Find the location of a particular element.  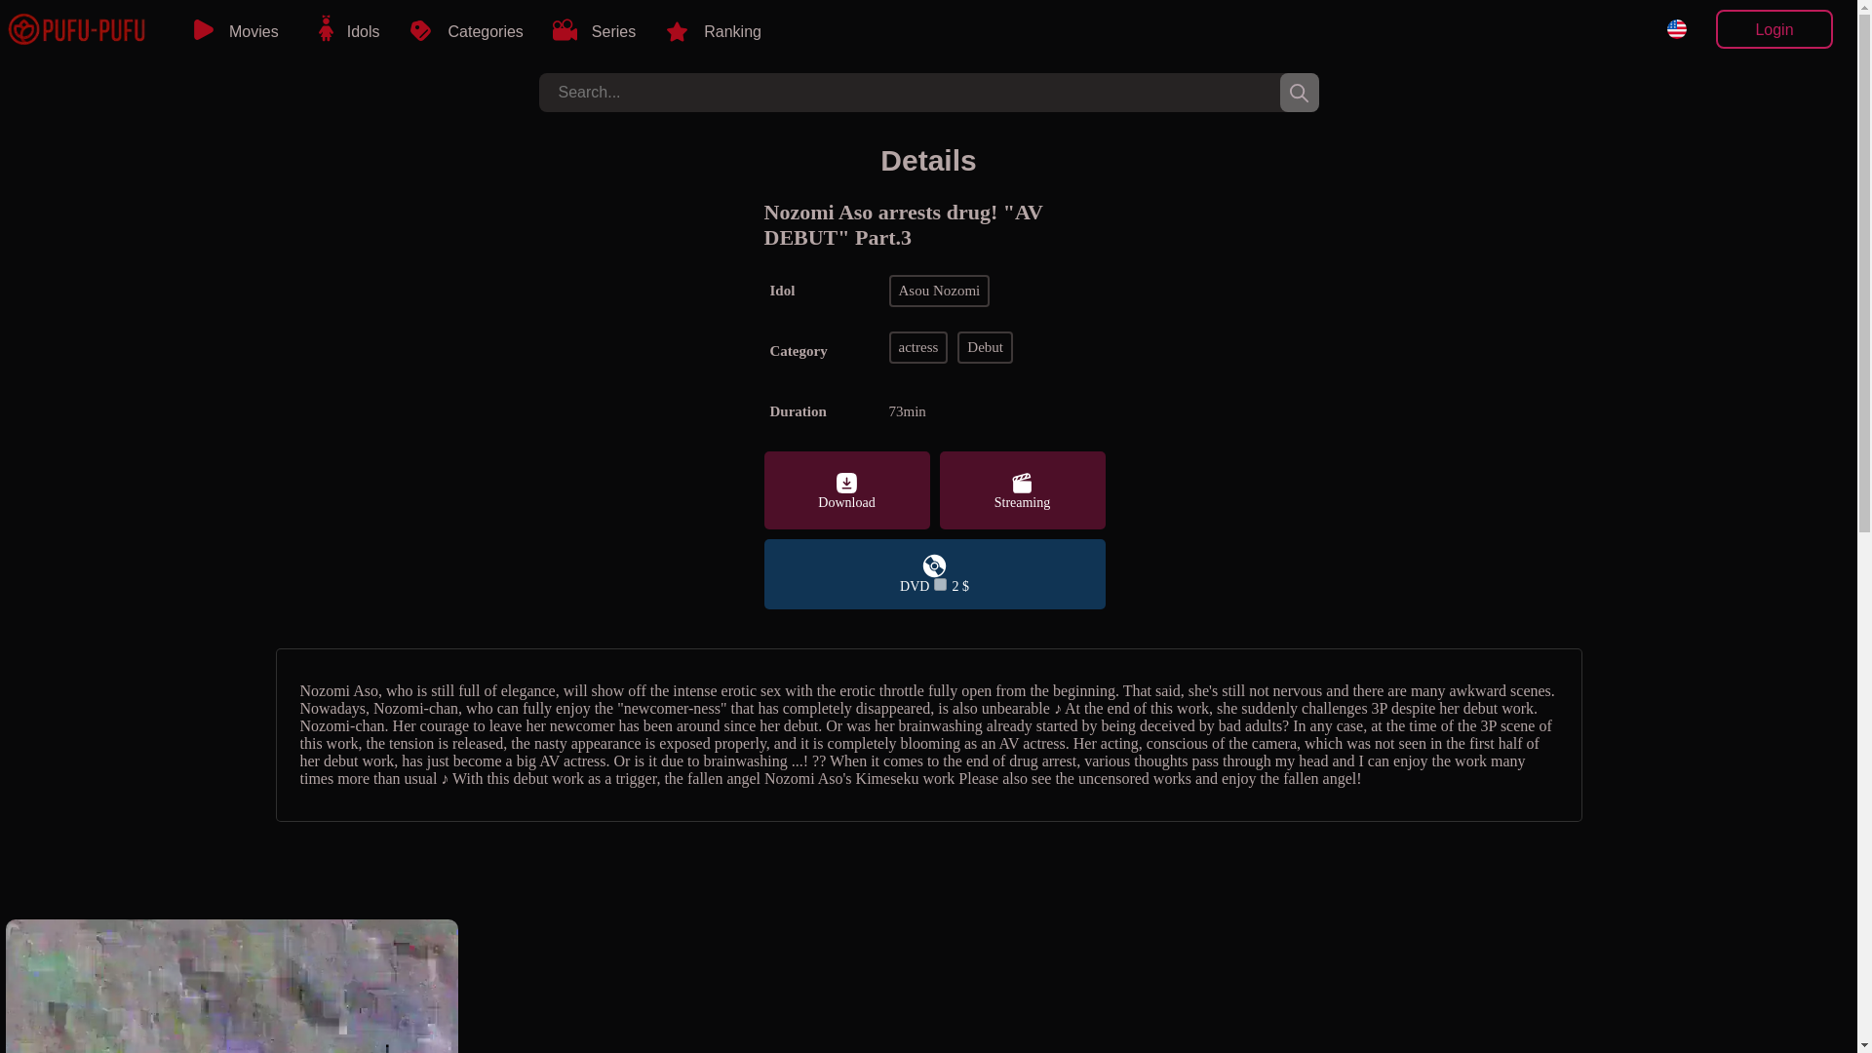

Login is located at coordinates (1774, 28).